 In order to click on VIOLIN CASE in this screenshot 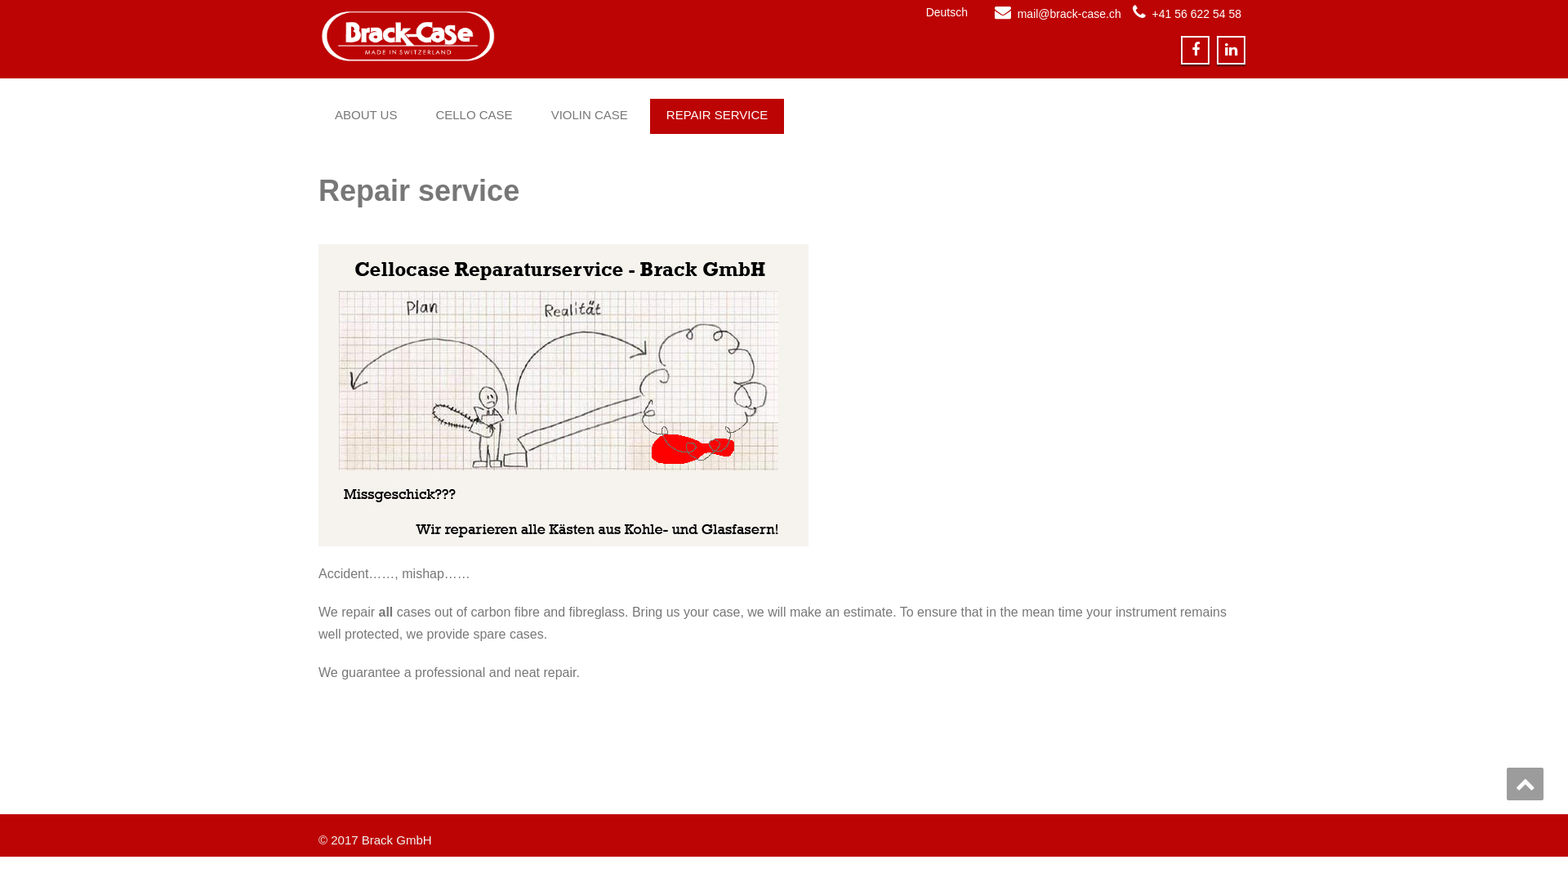, I will do `click(590, 115)`.